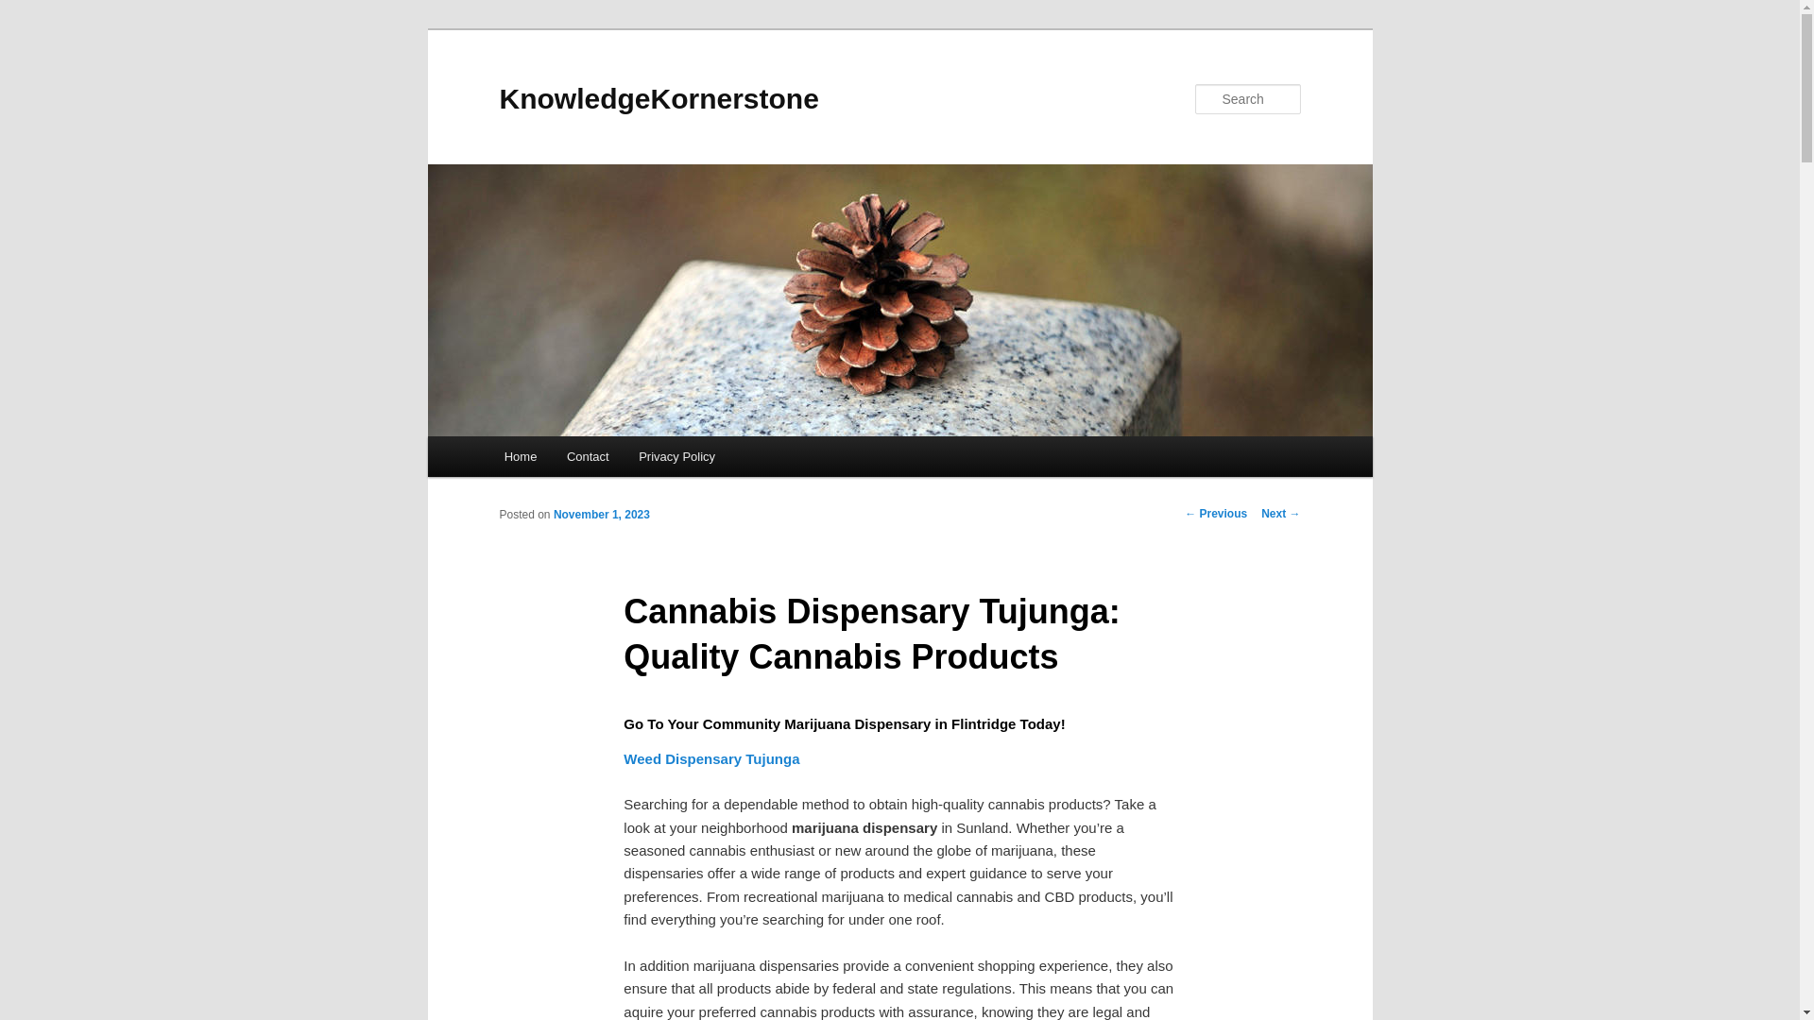 This screenshot has width=1814, height=1020. Describe the element at coordinates (676, 457) in the screenshot. I see `Privacy Policy` at that location.